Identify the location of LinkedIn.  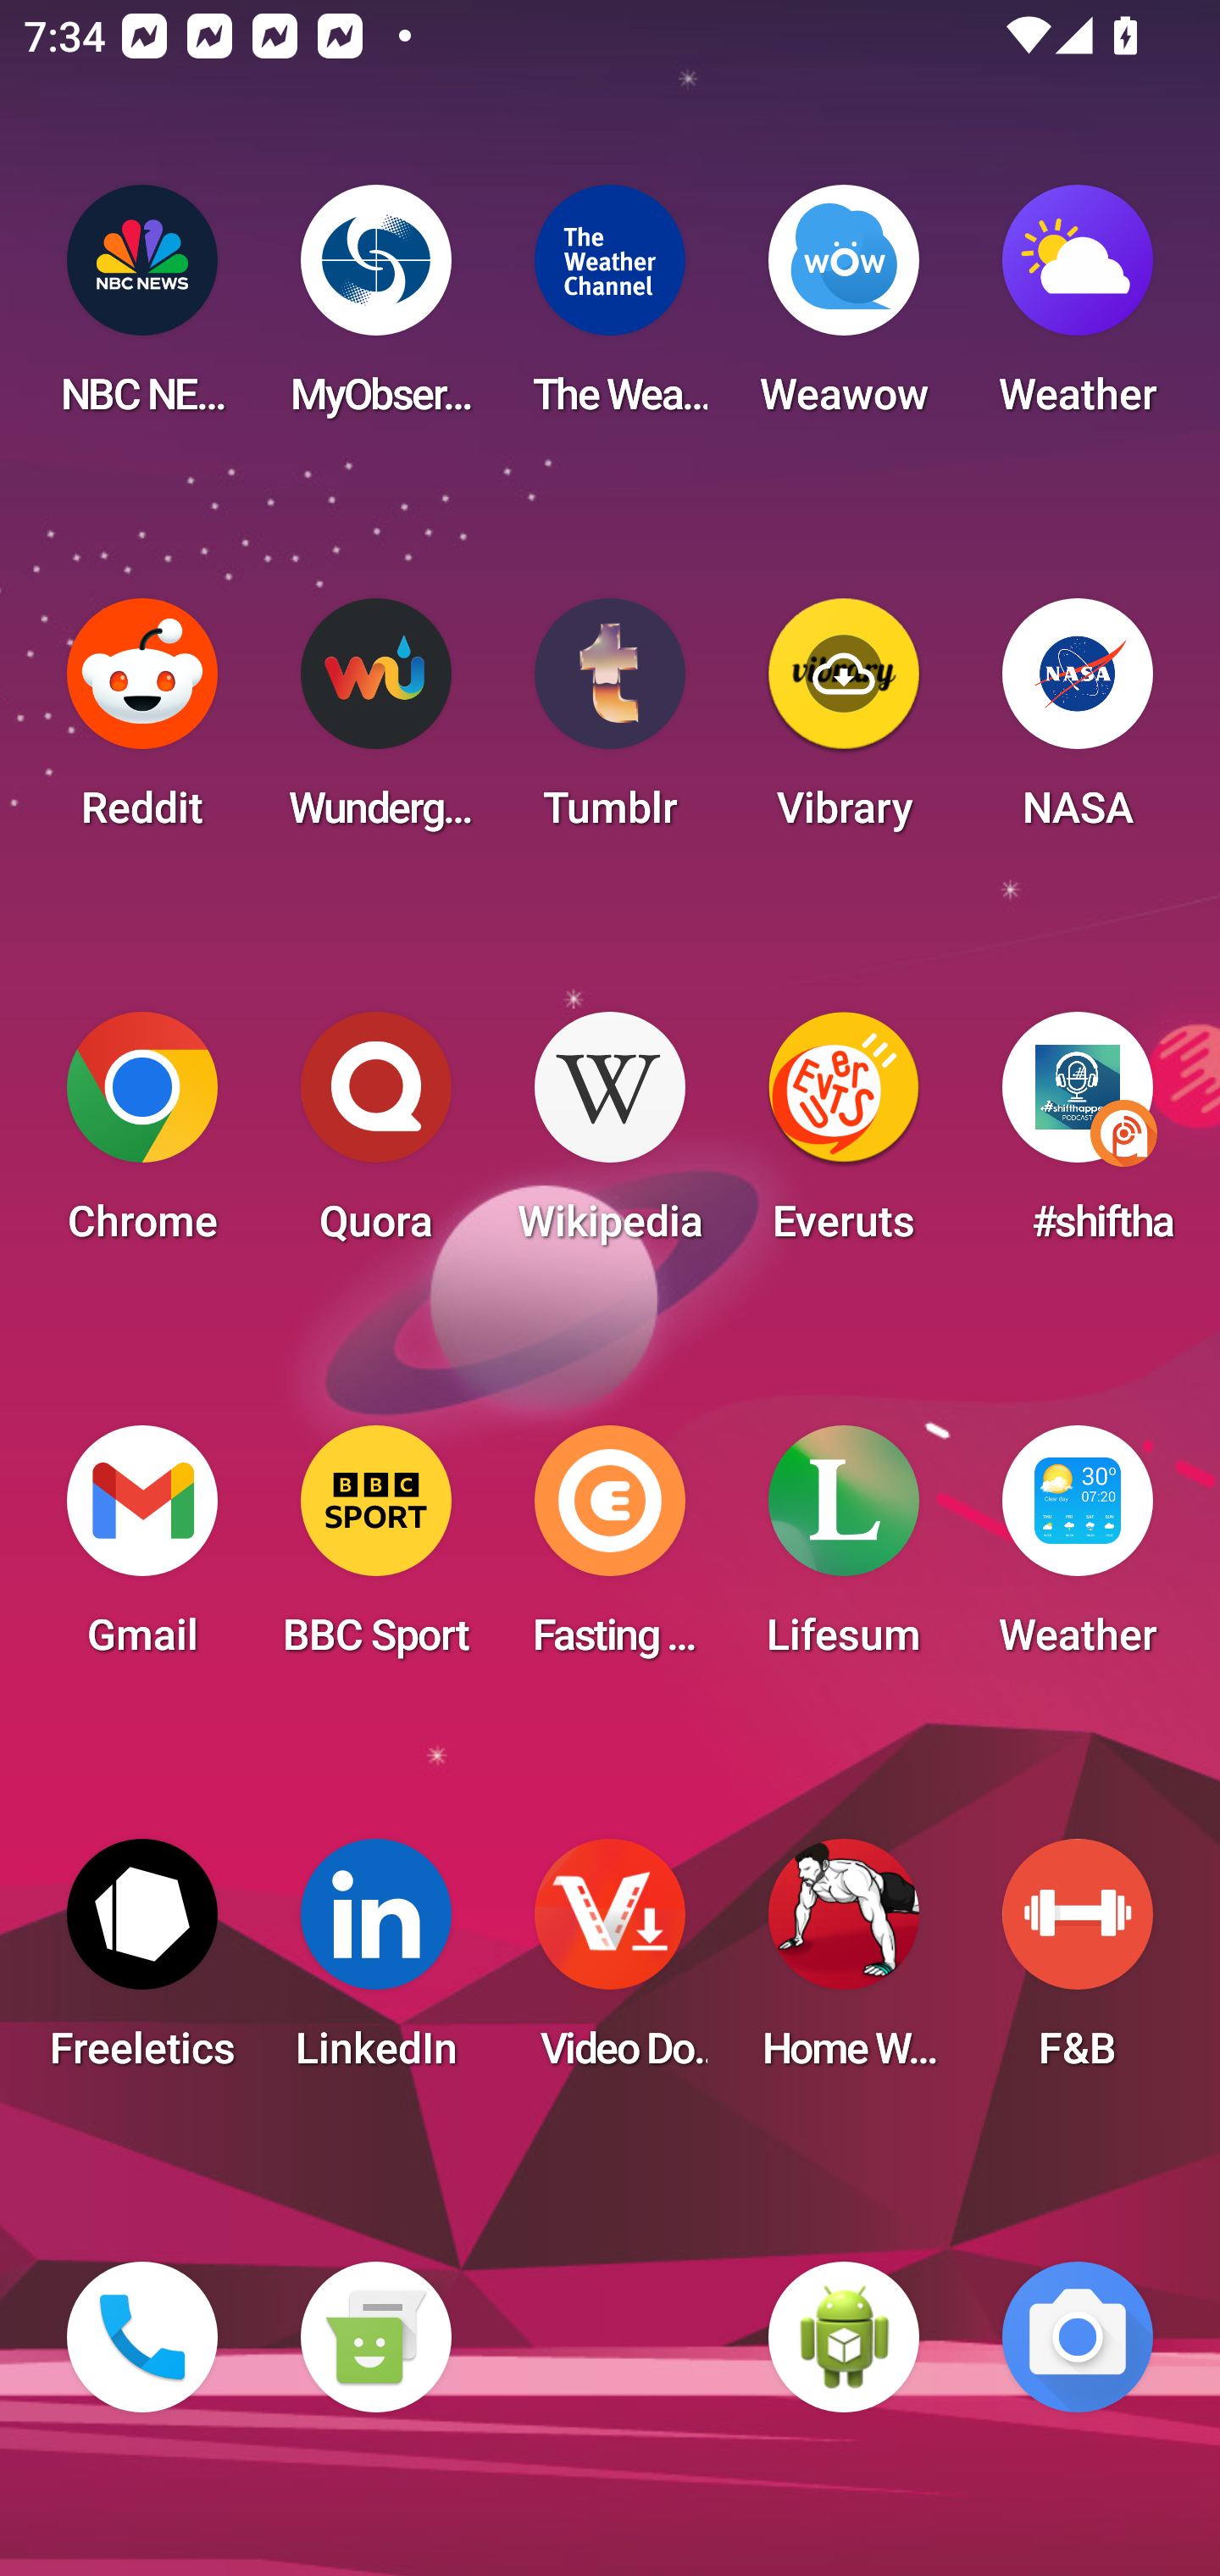
(375, 1964).